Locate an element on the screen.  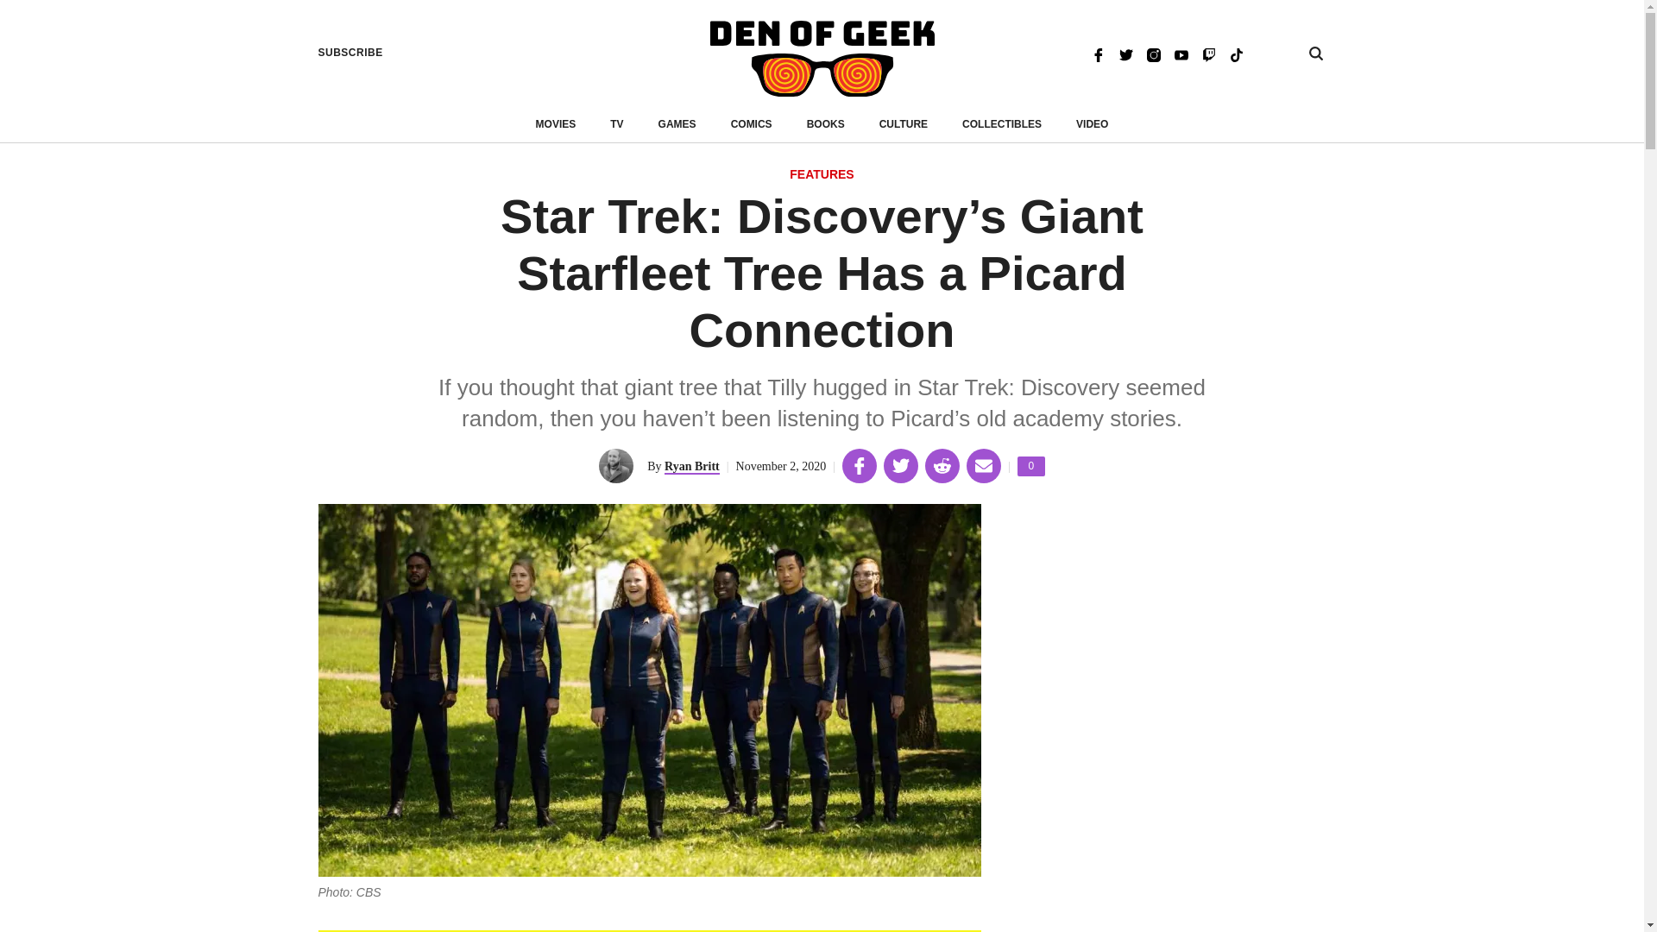
SUBSCRIBE is located at coordinates (350, 53).